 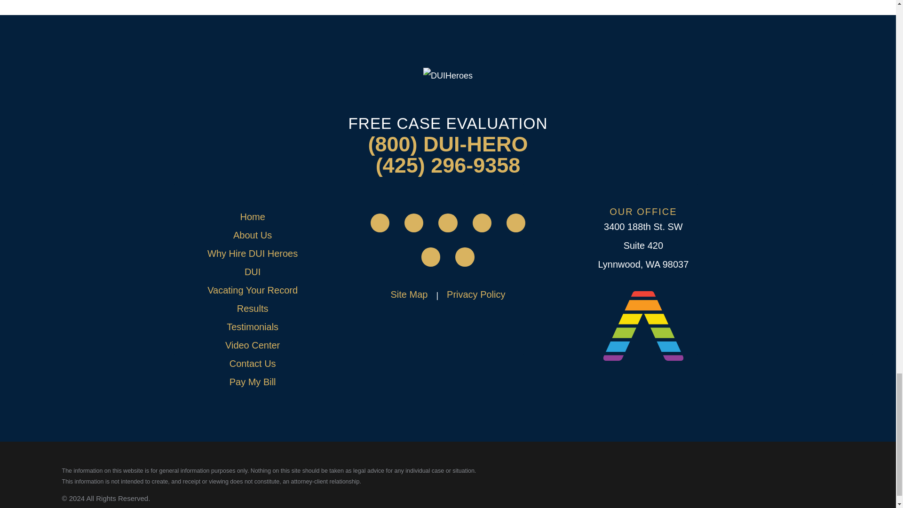 What do you see at coordinates (448, 75) in the screenshot?
I see `DUIHeroes` at bounding box center [448, 75].